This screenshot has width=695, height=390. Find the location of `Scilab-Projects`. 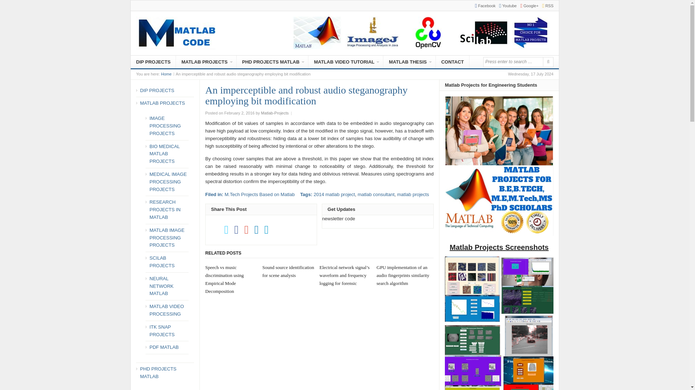

Scilab-Projects is located at coordinates (484, 33).